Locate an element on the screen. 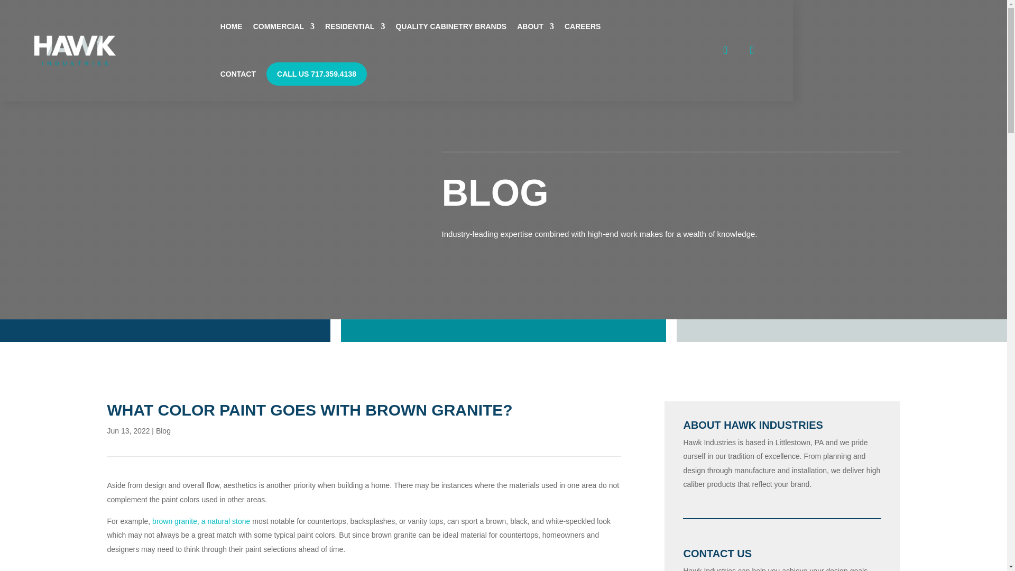 The image size is (1015, 571). HawkIndustries-Logotype is located at coordinates (75, 50).